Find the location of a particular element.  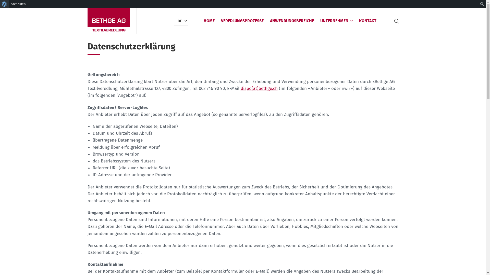

Anmelden is located at coordinates (18, 4).